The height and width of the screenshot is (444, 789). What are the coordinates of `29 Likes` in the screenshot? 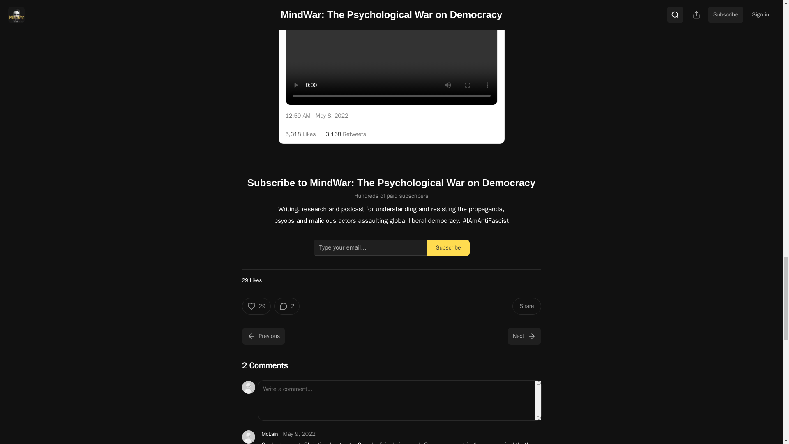 It's located at (251, 280).